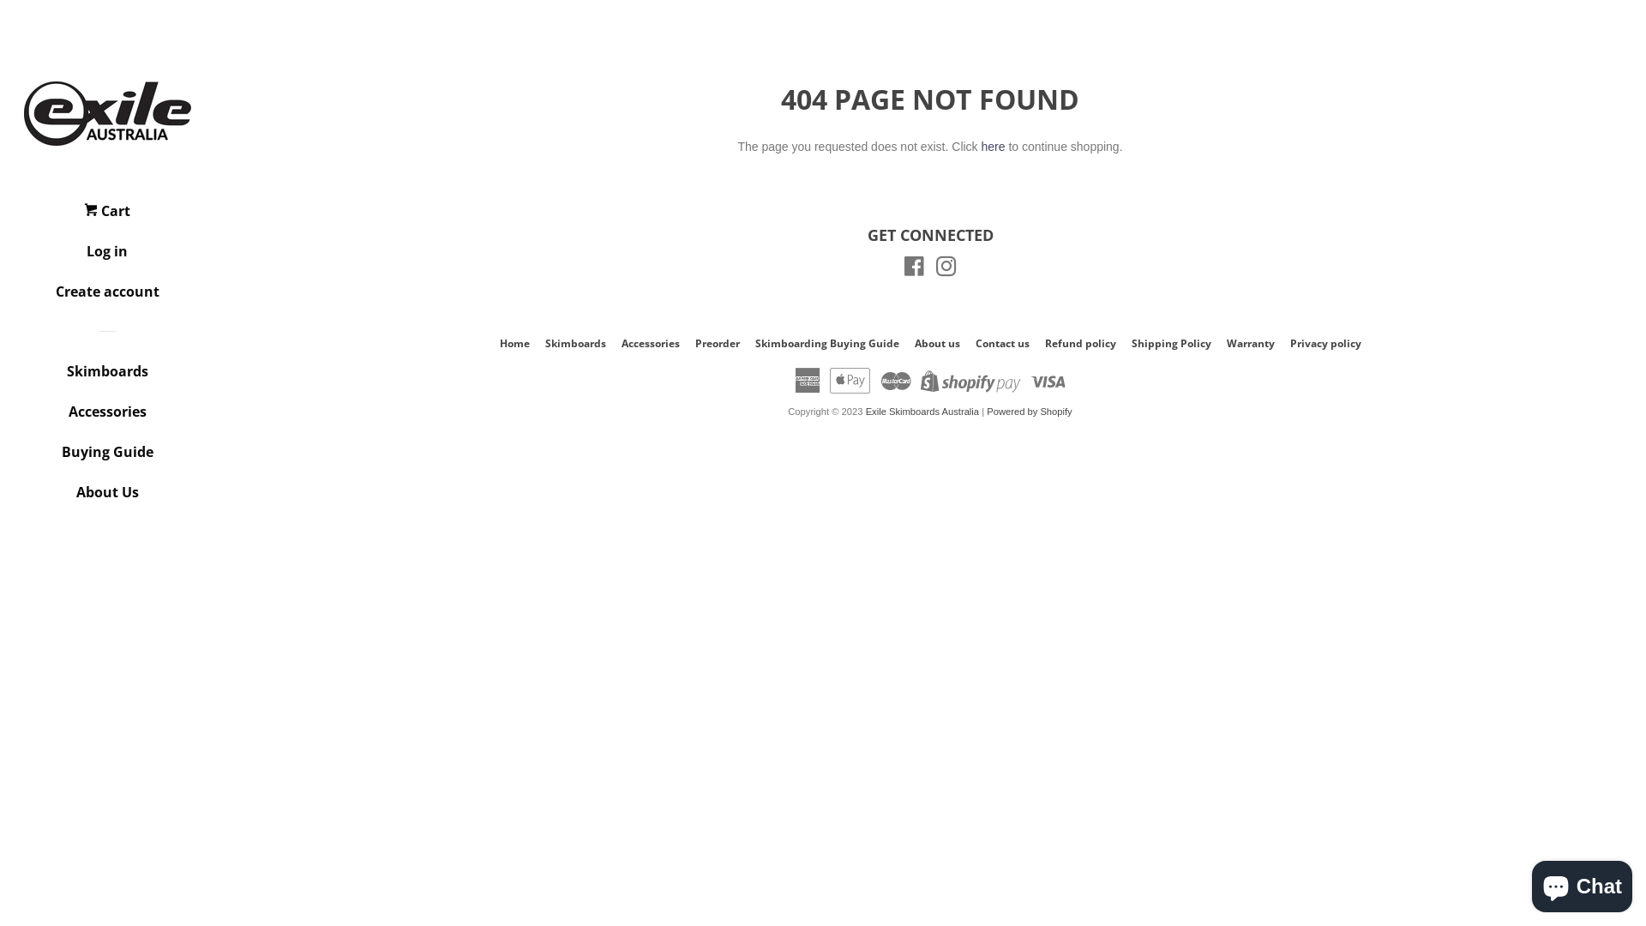  I want to click on Preorder, so click(717, 343).